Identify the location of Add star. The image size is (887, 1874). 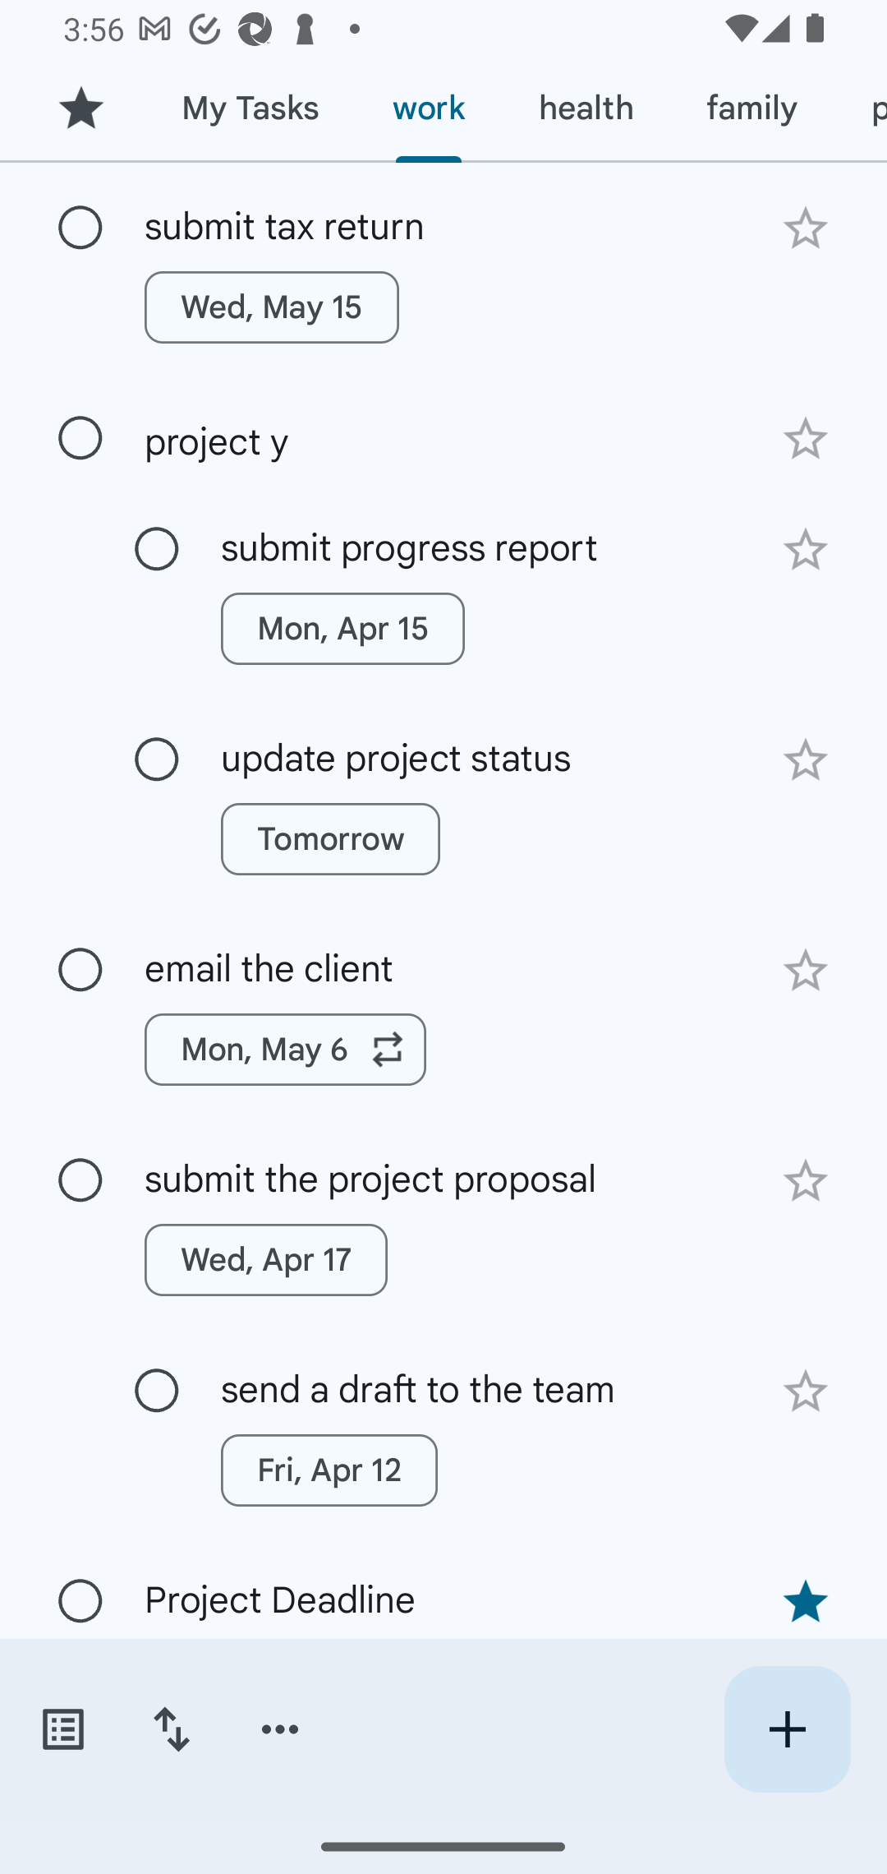
(805, 1391).